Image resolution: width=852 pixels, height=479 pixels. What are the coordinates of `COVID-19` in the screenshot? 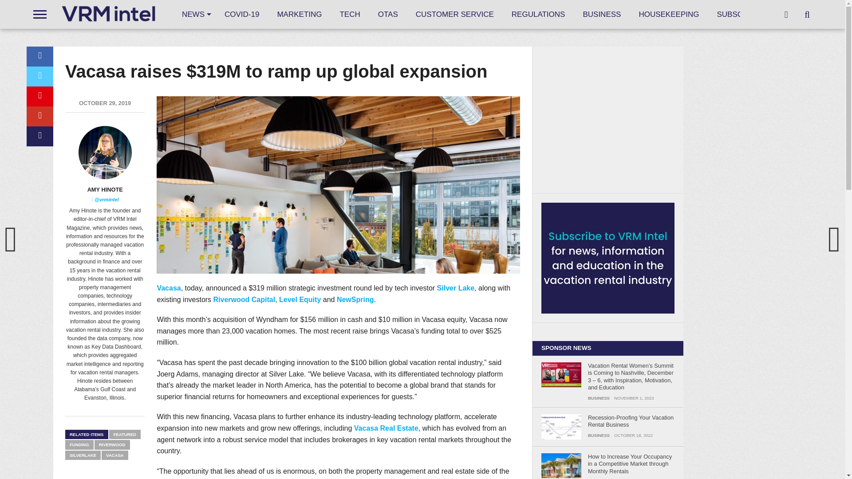 It's located at (241, 14).